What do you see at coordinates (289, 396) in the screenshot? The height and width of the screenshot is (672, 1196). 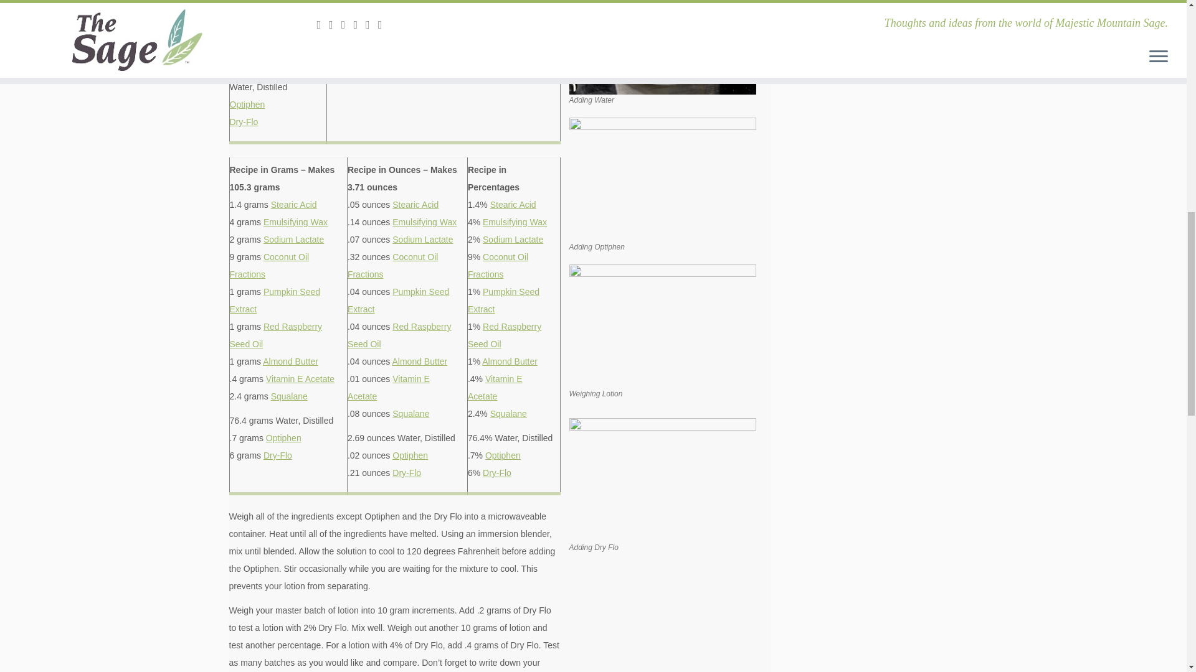 I see `Squalane` at bounding box center [289, 396].